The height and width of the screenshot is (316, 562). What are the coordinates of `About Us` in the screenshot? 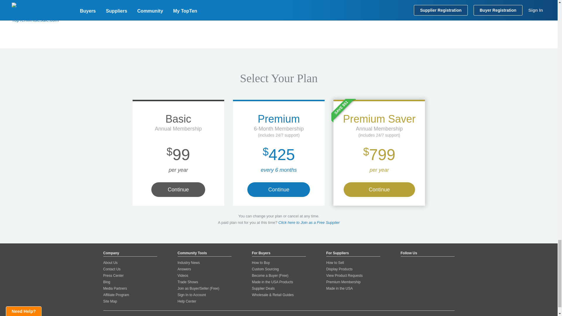 It's located at (110, 263).